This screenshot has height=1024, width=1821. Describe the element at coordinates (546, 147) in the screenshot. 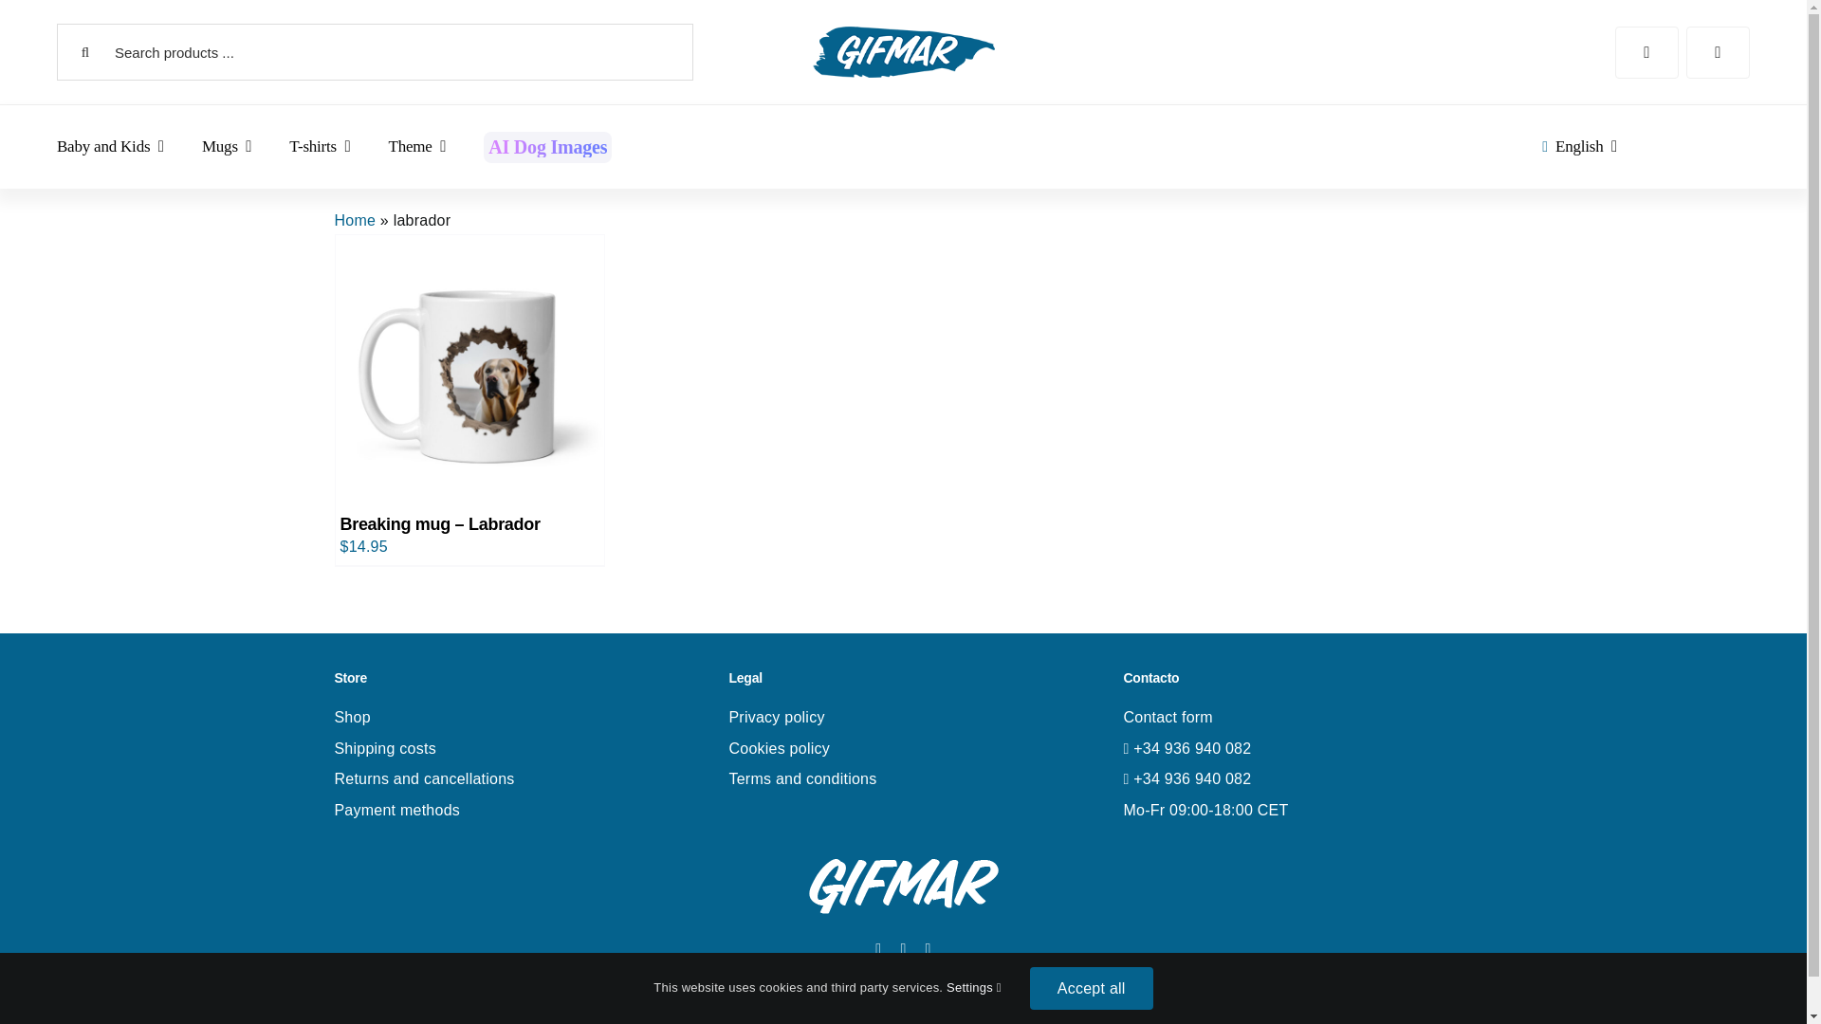

I see `AI Dog Images` at that location.